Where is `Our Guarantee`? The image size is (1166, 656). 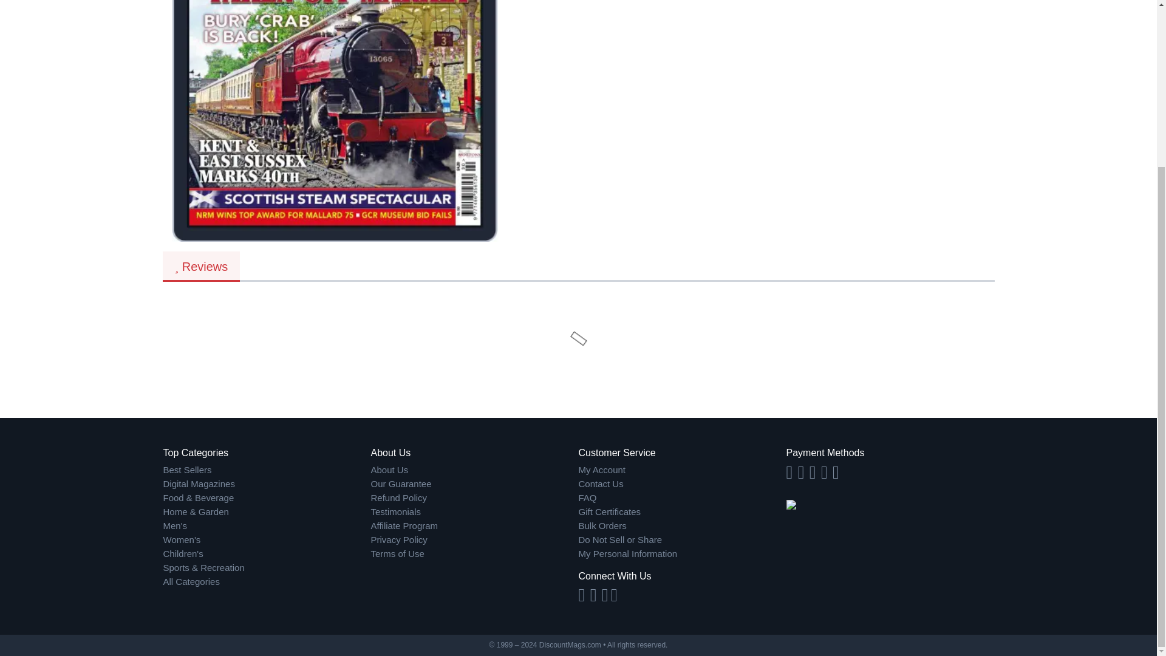
Our Guarantee is located at coordinates (474, 484).